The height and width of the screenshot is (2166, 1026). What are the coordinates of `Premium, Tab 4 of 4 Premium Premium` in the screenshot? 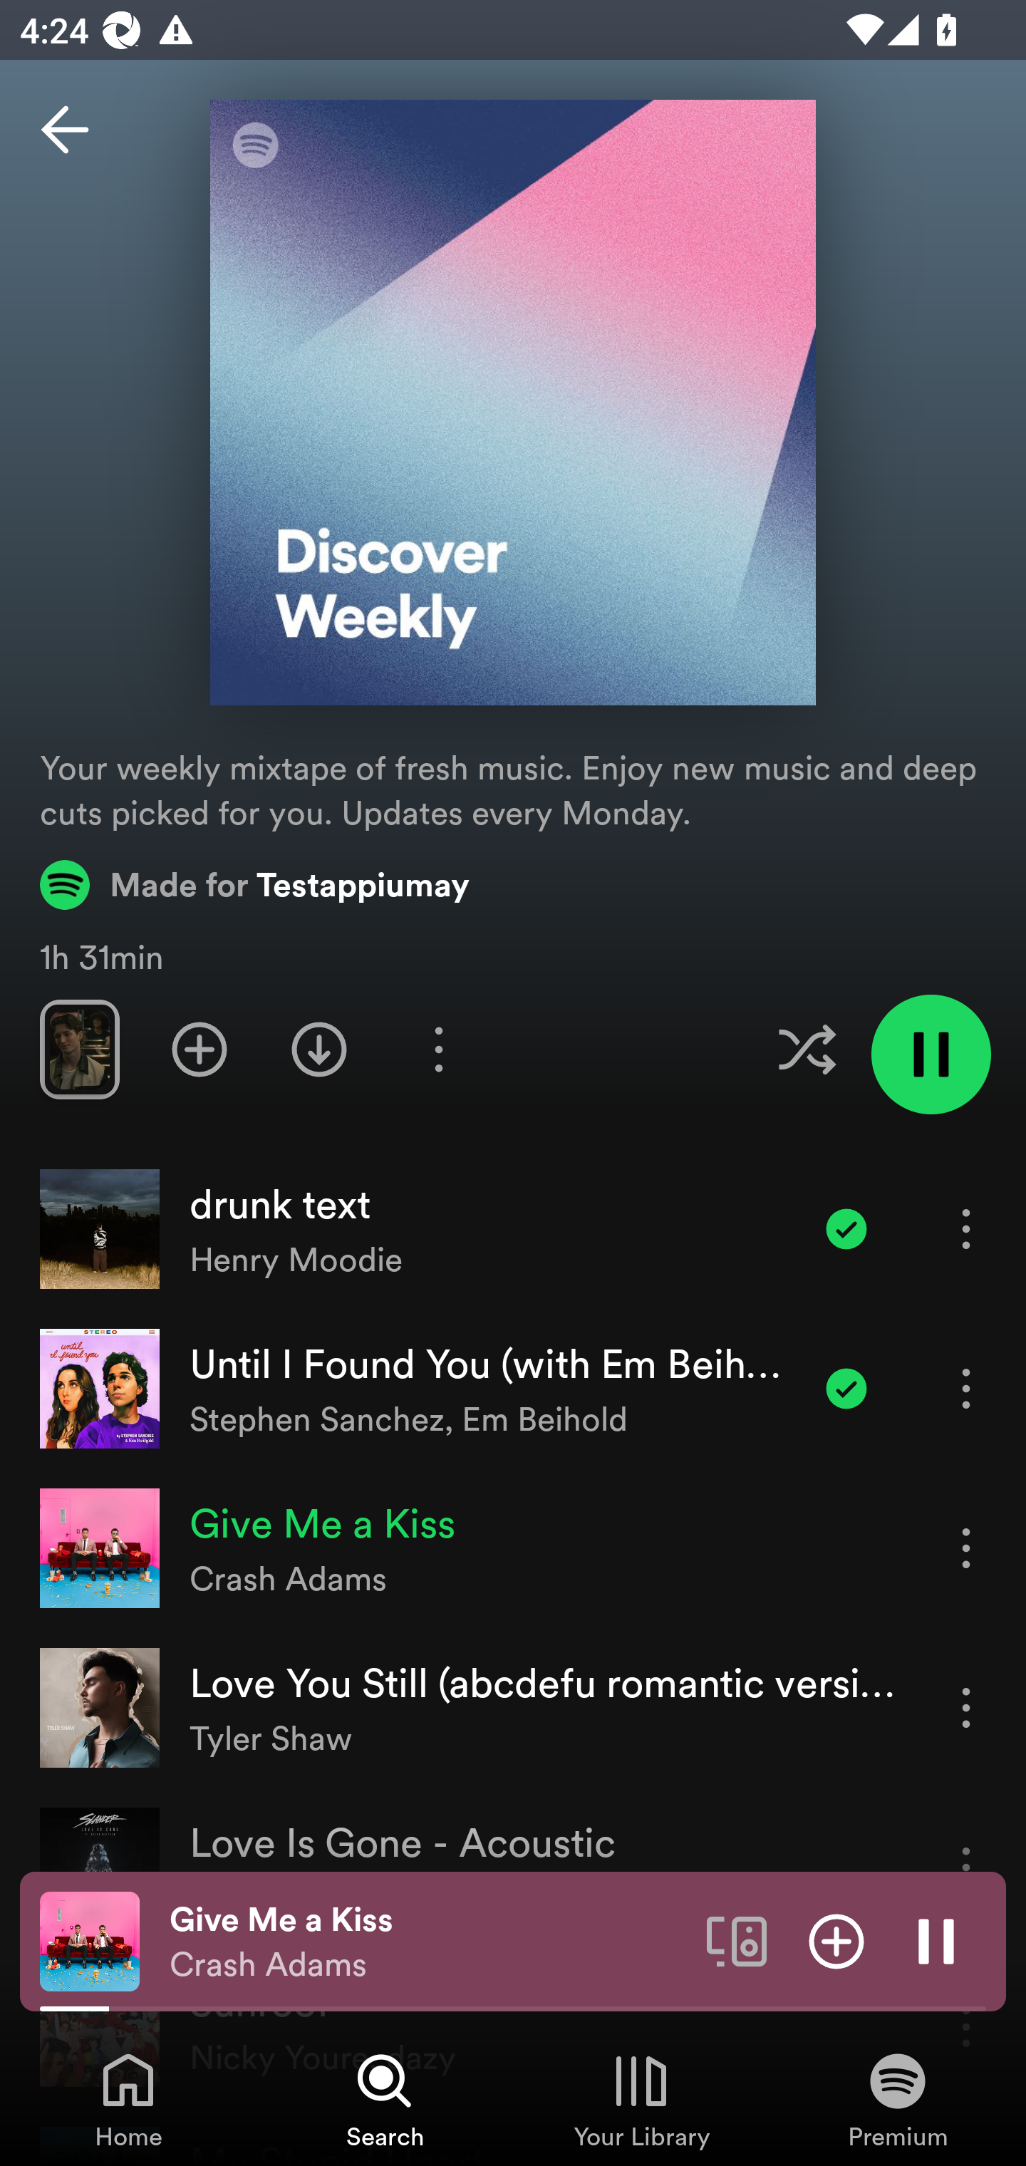 It's located at (898, 2099).